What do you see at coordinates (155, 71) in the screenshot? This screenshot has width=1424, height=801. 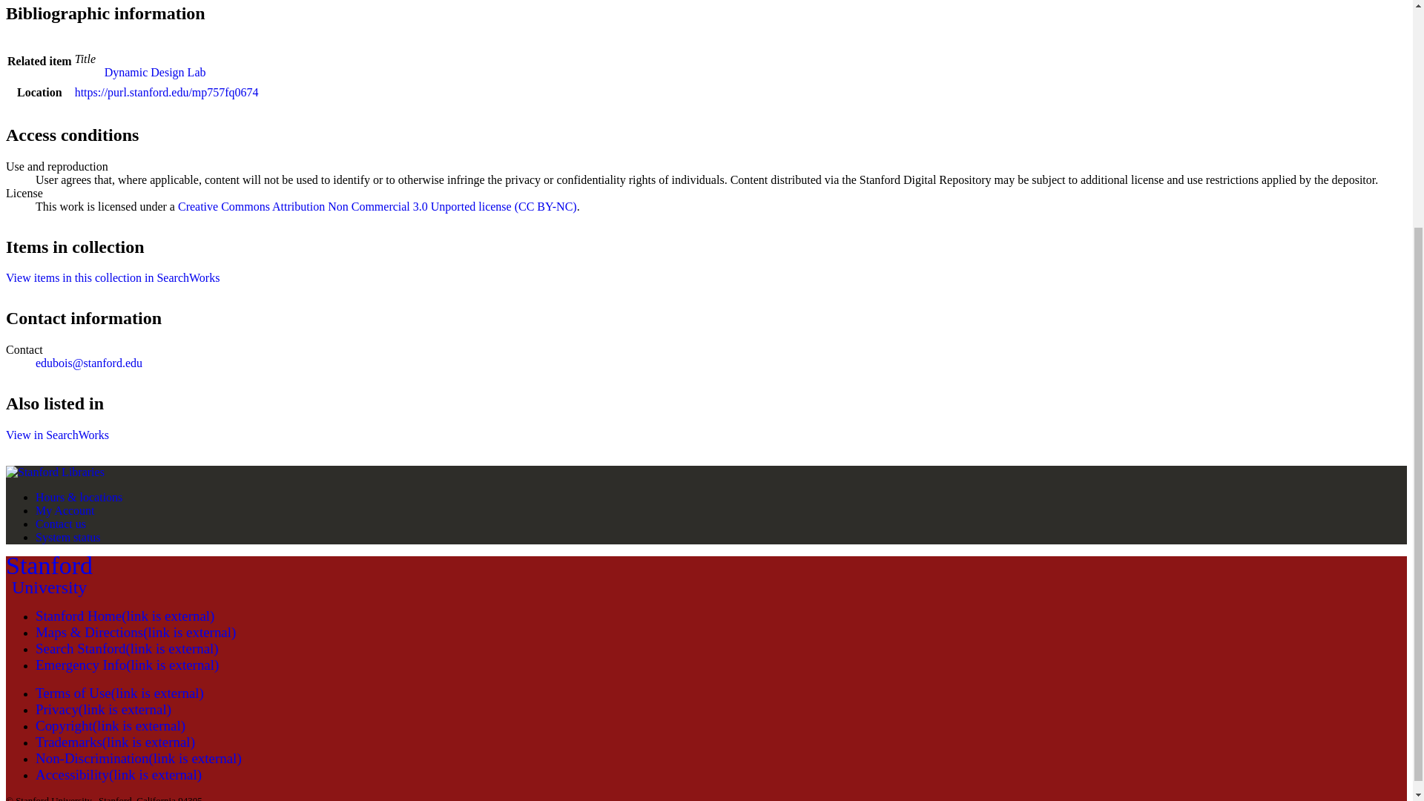 I see `Dynamic Design Lab` at bounding box center [155, 71].